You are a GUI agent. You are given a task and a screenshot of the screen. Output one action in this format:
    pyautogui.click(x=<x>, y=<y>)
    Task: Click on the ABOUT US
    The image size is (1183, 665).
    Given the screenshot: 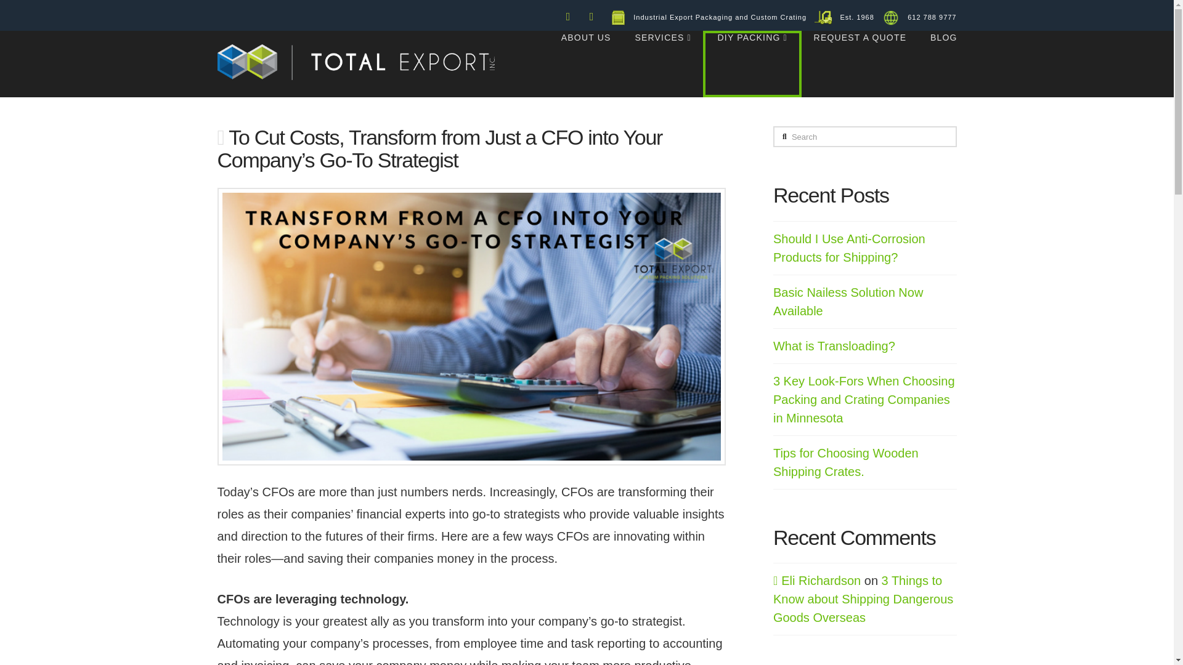 What is the action you would take?
    pyautogui.click(x=585, y=64)
    